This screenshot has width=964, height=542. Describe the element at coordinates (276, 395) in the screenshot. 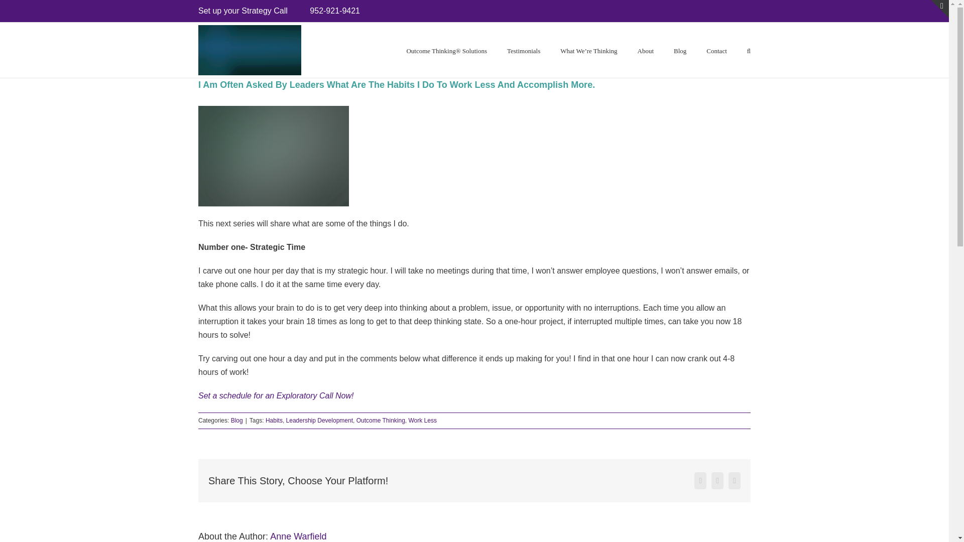

I see `Set a schedule for an Exploratory Call Now!` at that location.